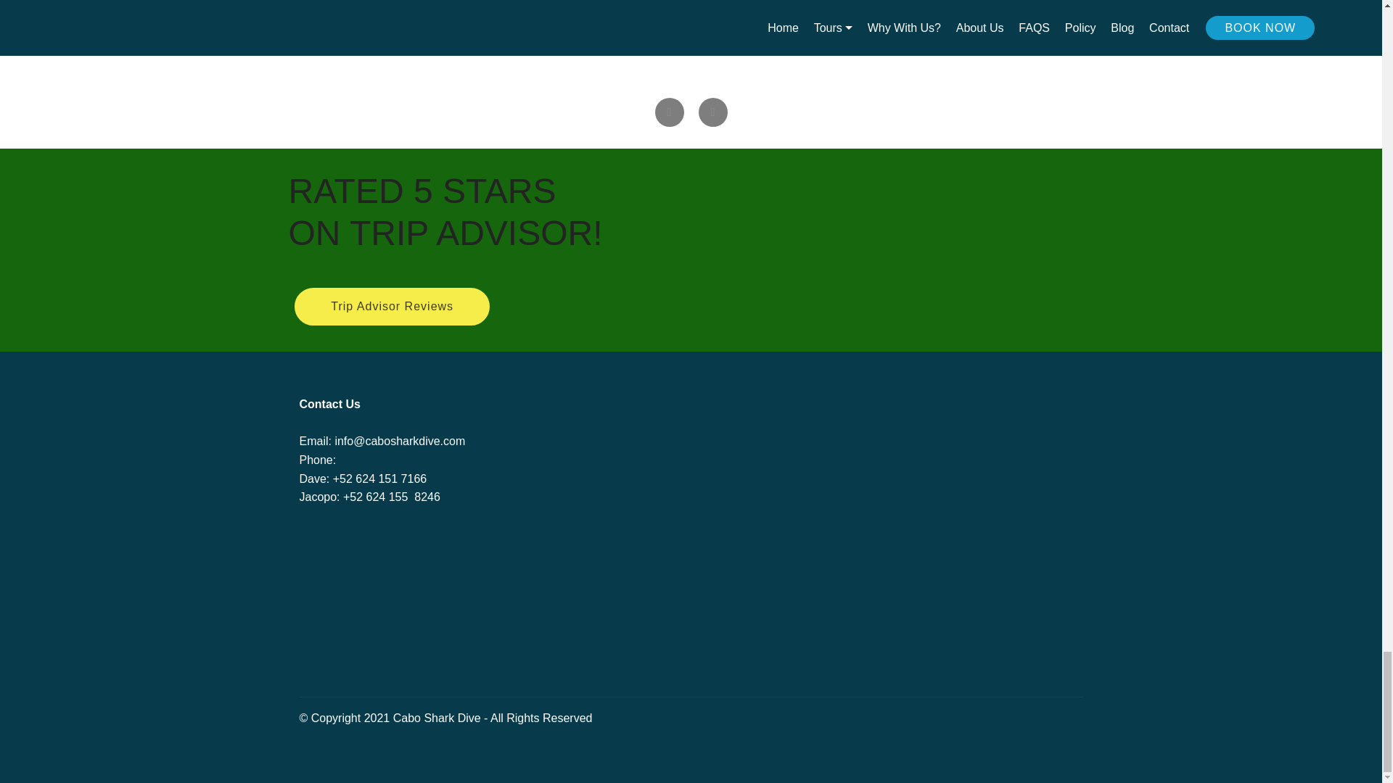 The height and width of the screenshot is (783, 1393). Describe the element at coordinates (669, 112) in the screenshot. I see `Previous` at that location.